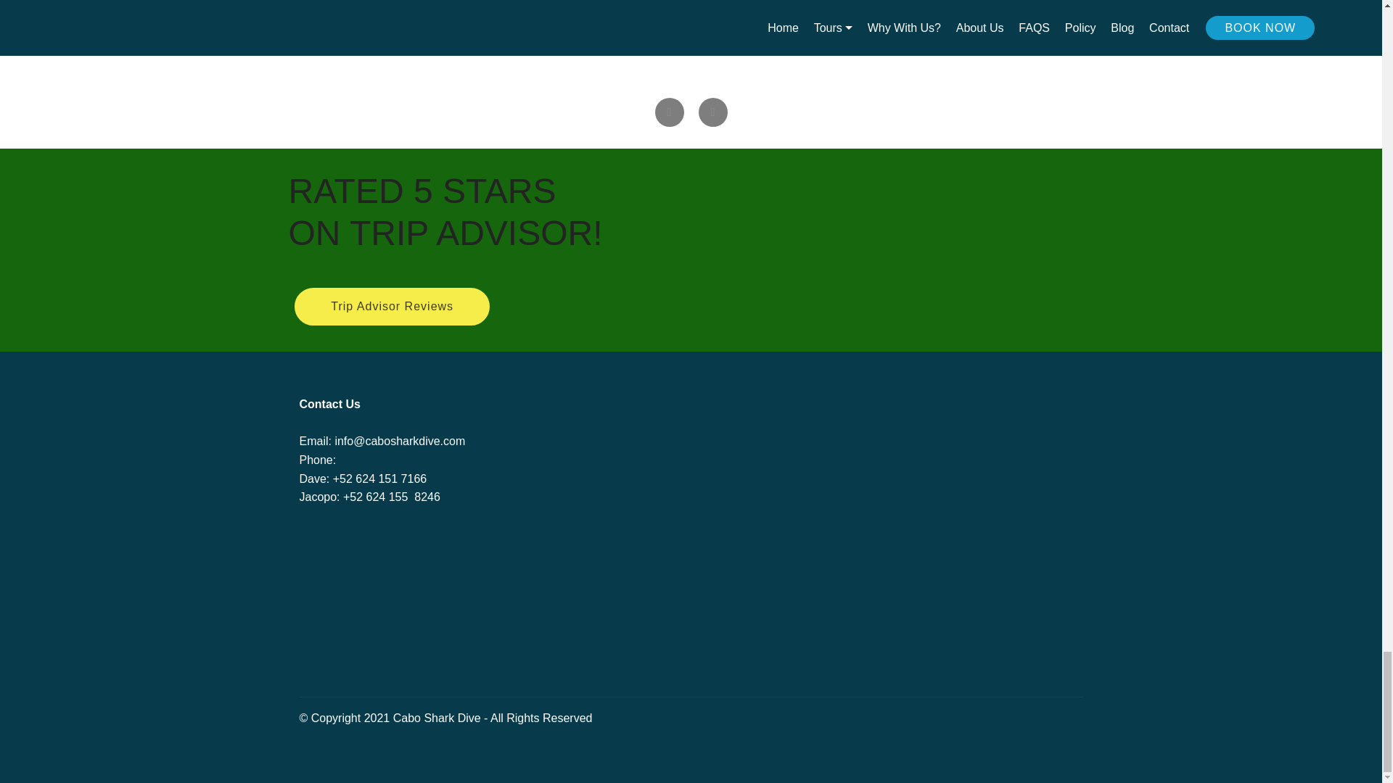 The height and width of the screenshot is (783, 1393). Describe the element at coordinates (669, 112) in the screenshot. I see `Previous` at that location.